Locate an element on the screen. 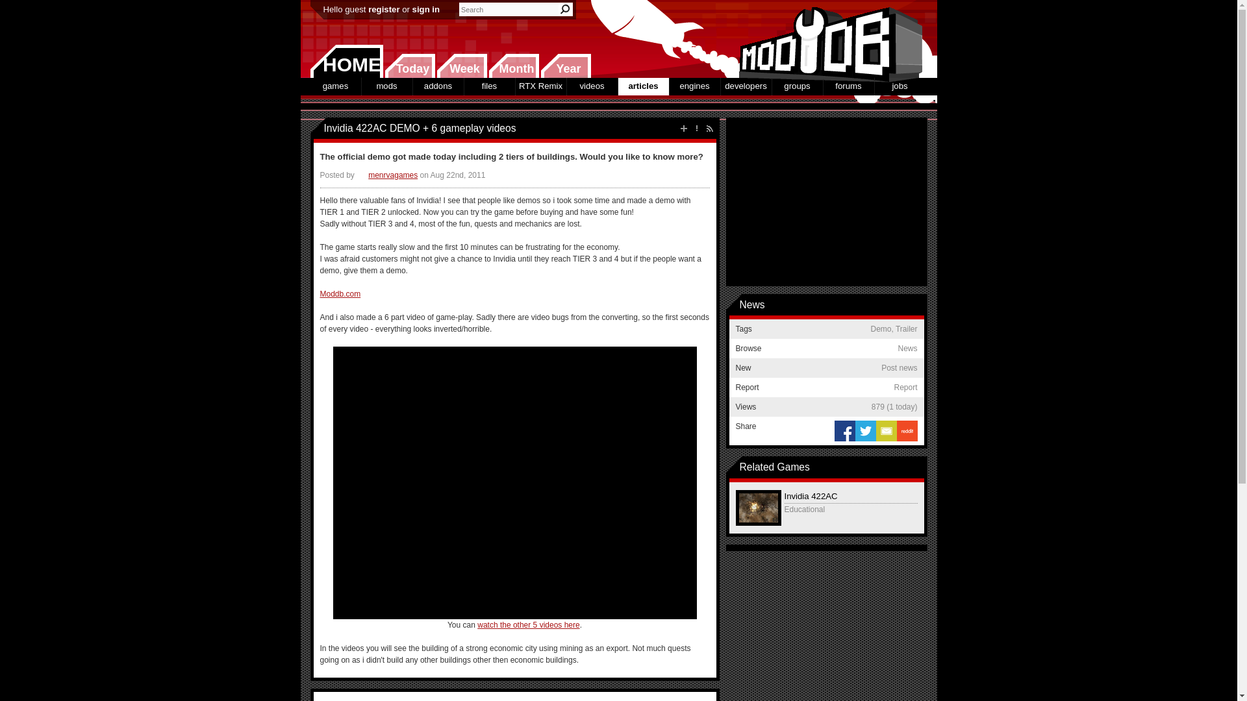  register is located at coordinates (383, 9).